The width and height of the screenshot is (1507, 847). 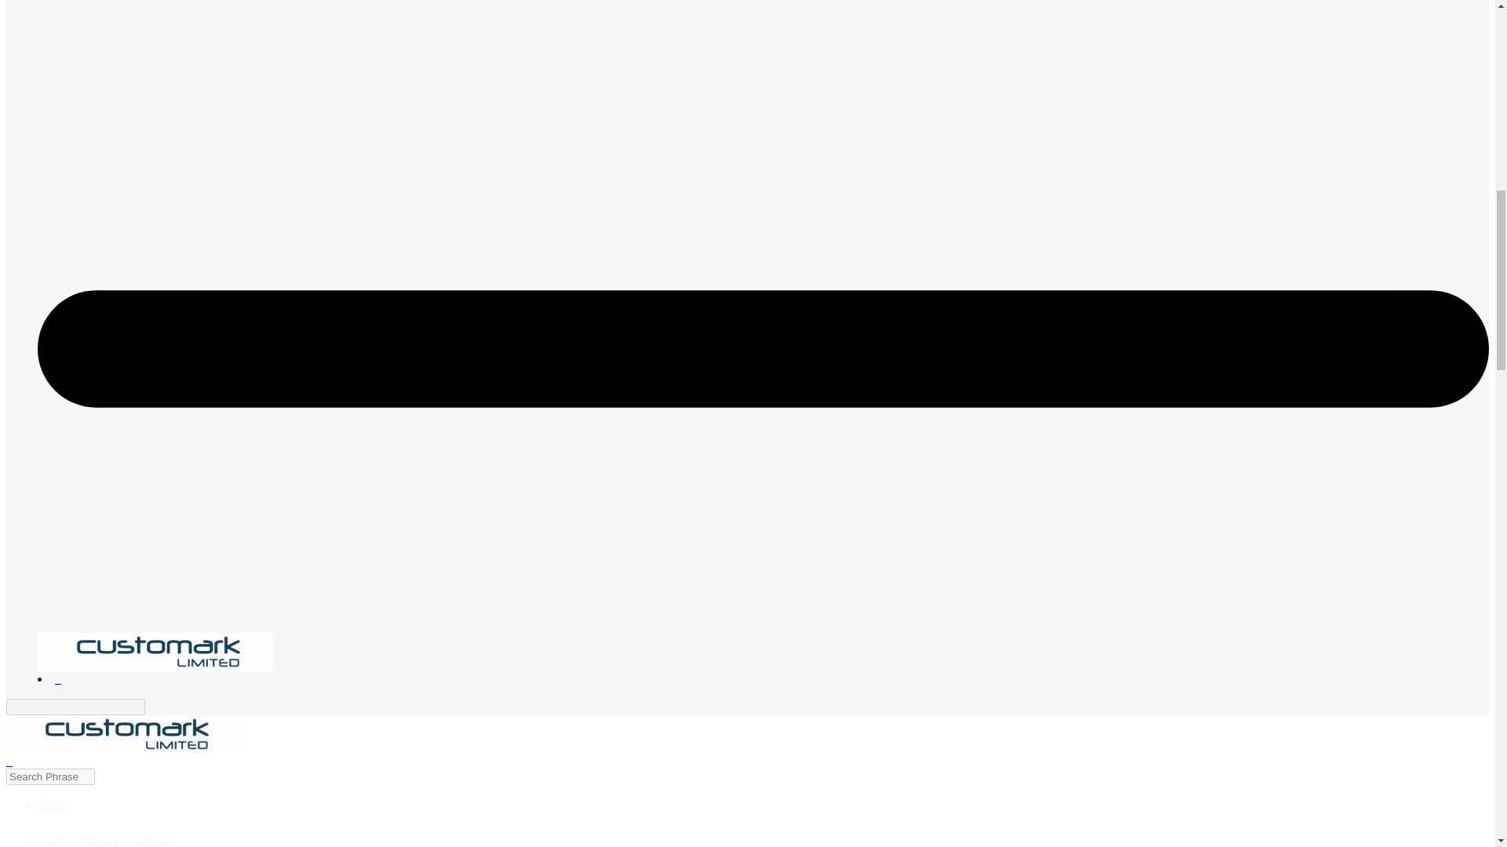 What do you see at coordinates (106, 839) in the screenshot?
I see `Hazard Warning Diamonds` at bounding box center [106, 839].